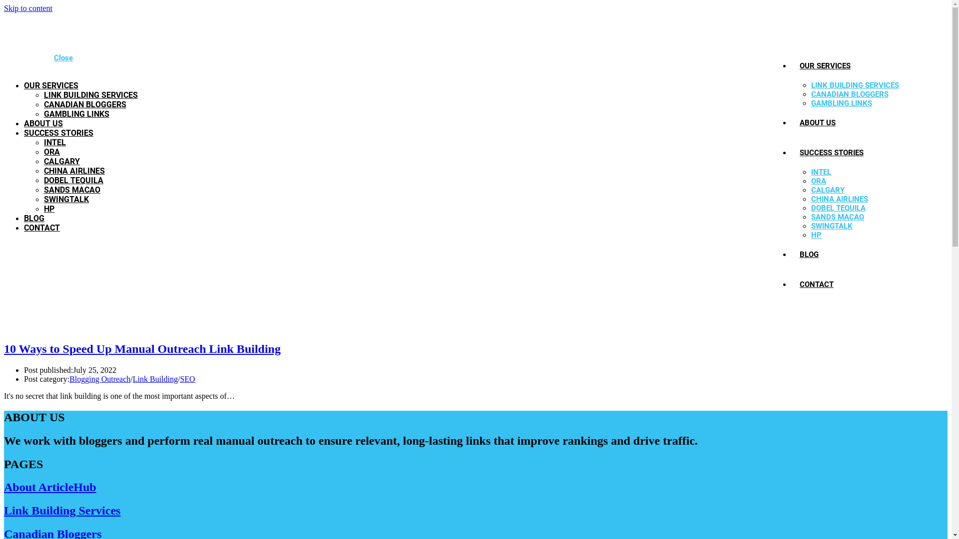 The width and height of the screenshot is (959, 539). I want to click on ORA, so click(819, 181).